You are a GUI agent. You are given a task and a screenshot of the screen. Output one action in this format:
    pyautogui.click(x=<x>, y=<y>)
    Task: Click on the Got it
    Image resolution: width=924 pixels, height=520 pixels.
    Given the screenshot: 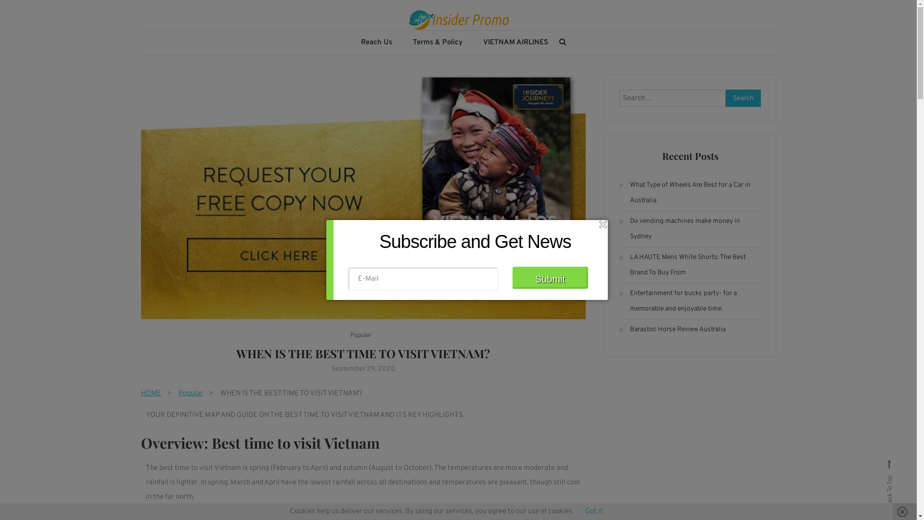 What is the action you would take?
    pyautogui.click(x=594, y=511)
    